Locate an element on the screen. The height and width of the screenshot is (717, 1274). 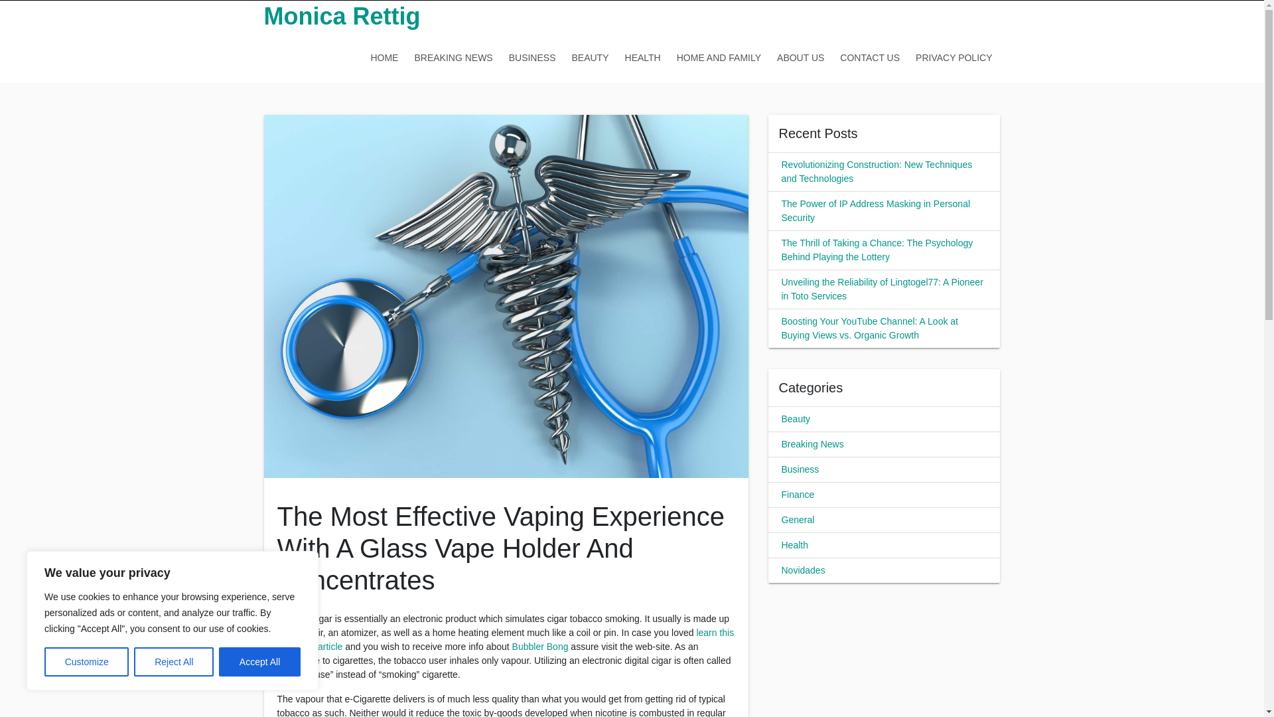
BUSINESS is located at coordinates (532, 57).